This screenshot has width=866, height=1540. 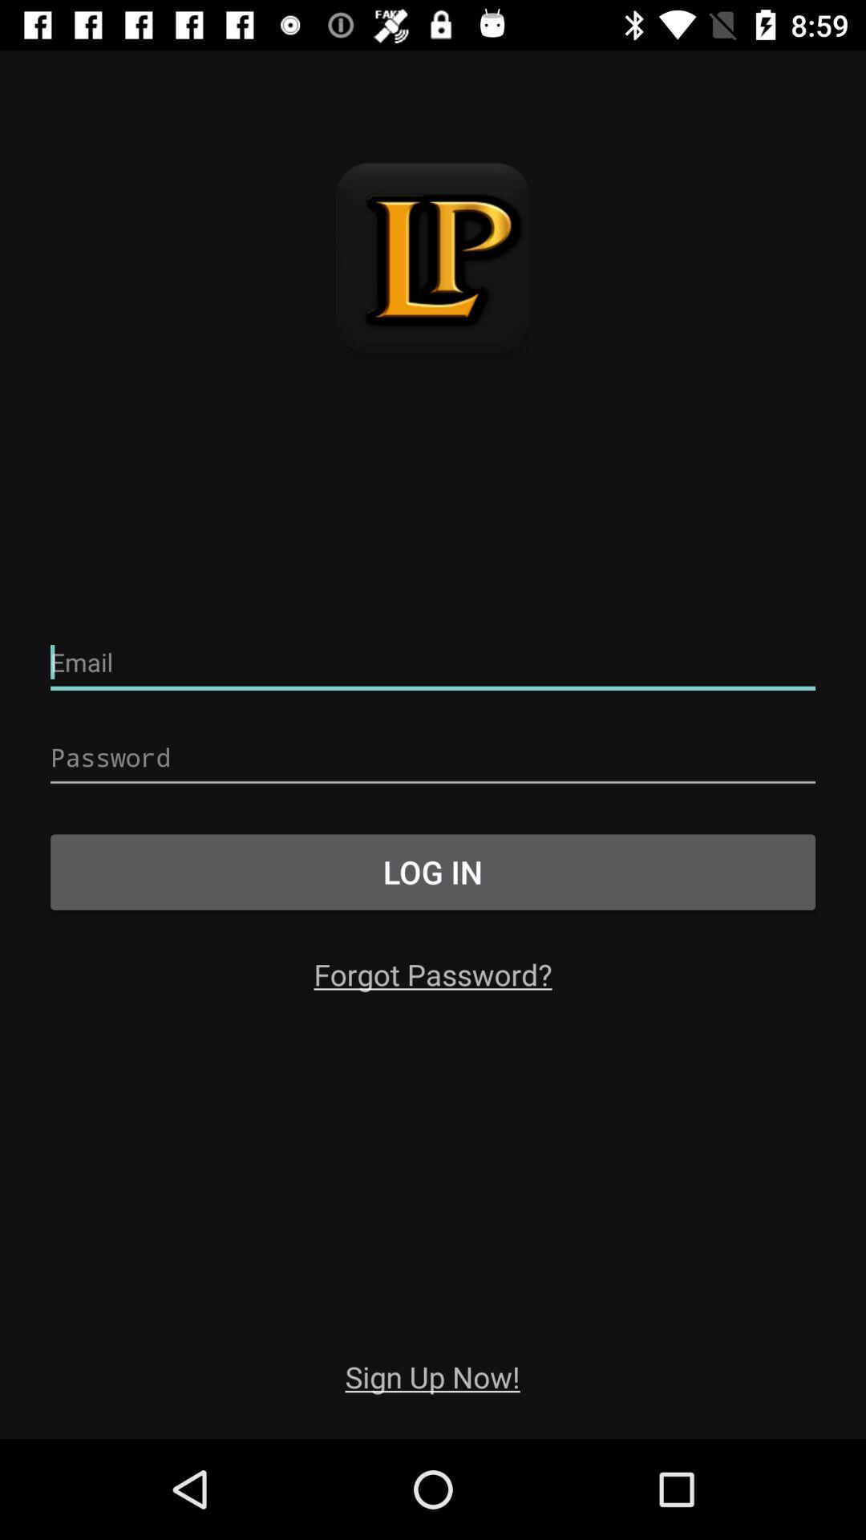 I want to click on enter your email id, so click(x=433, y=663).